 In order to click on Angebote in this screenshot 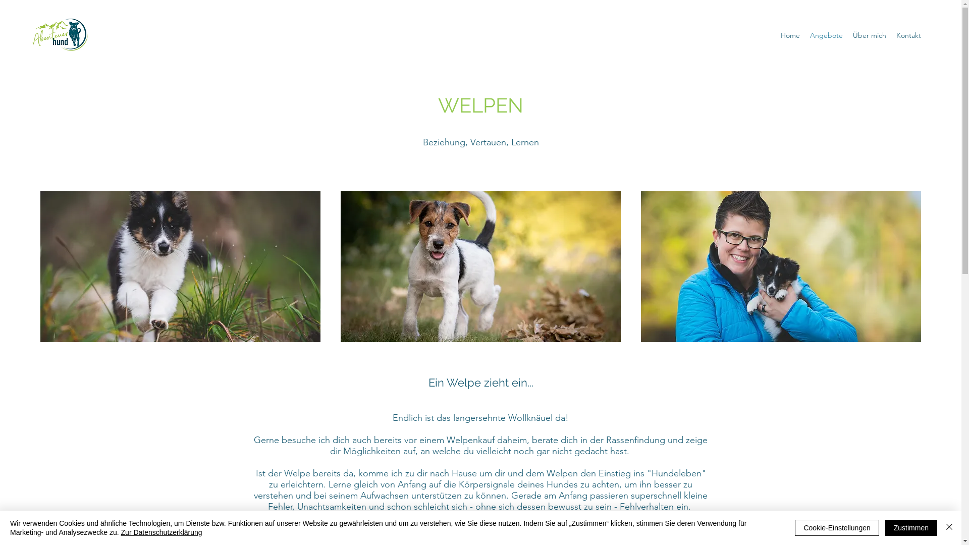, I will do `click(827, 35)`.